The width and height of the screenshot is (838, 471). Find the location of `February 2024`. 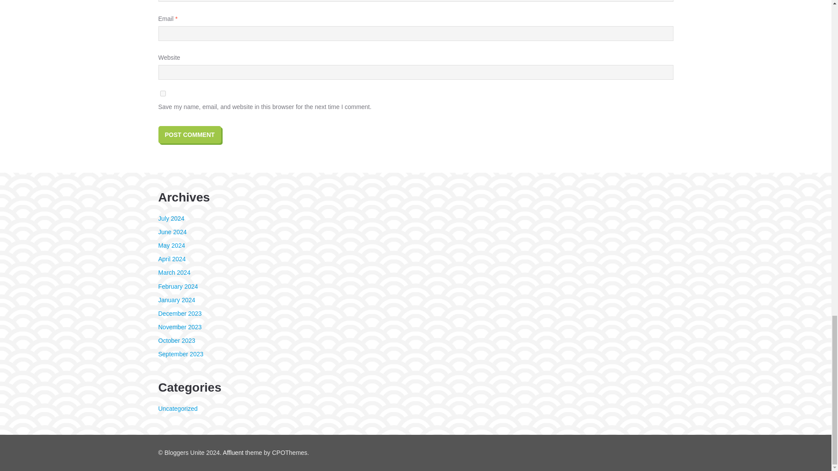

February 2024 is located at coordinates (178, 287).